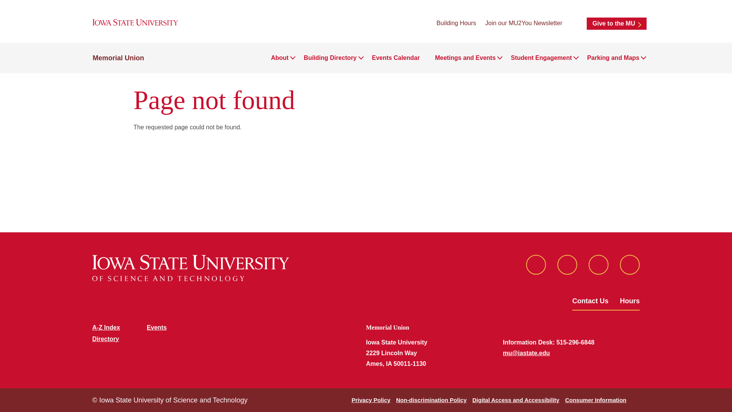  Describe the element at coordinates (330, 58) in the screenshot. I see `Building Directory` at that location.